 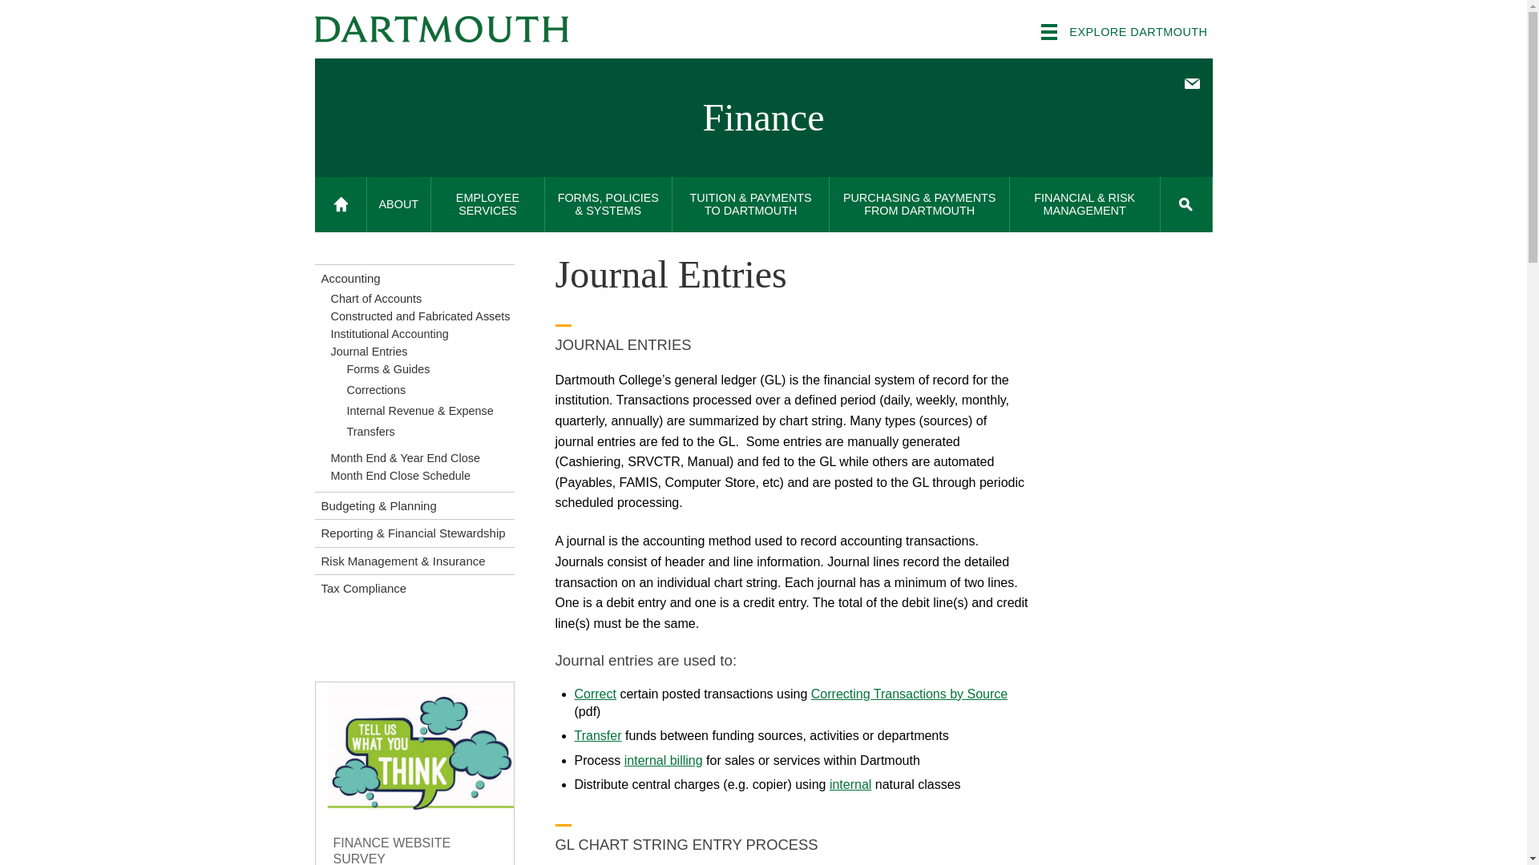 What do you see at coordinates (399, 205) in the screenshot?
I see `ABOUT` at bounding box center [399, 205].